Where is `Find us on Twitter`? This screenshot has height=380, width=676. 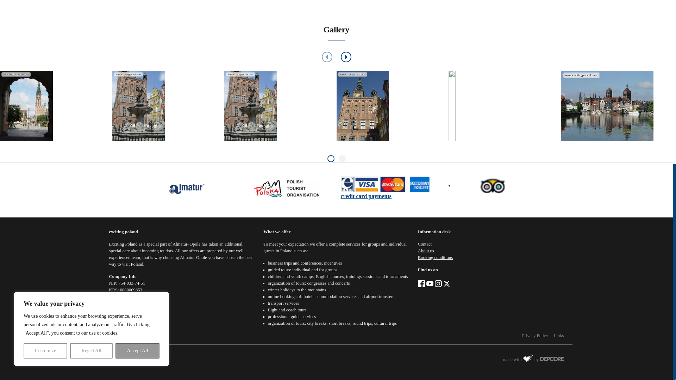
Find us on Twitter is located at coordinates (446, 283).